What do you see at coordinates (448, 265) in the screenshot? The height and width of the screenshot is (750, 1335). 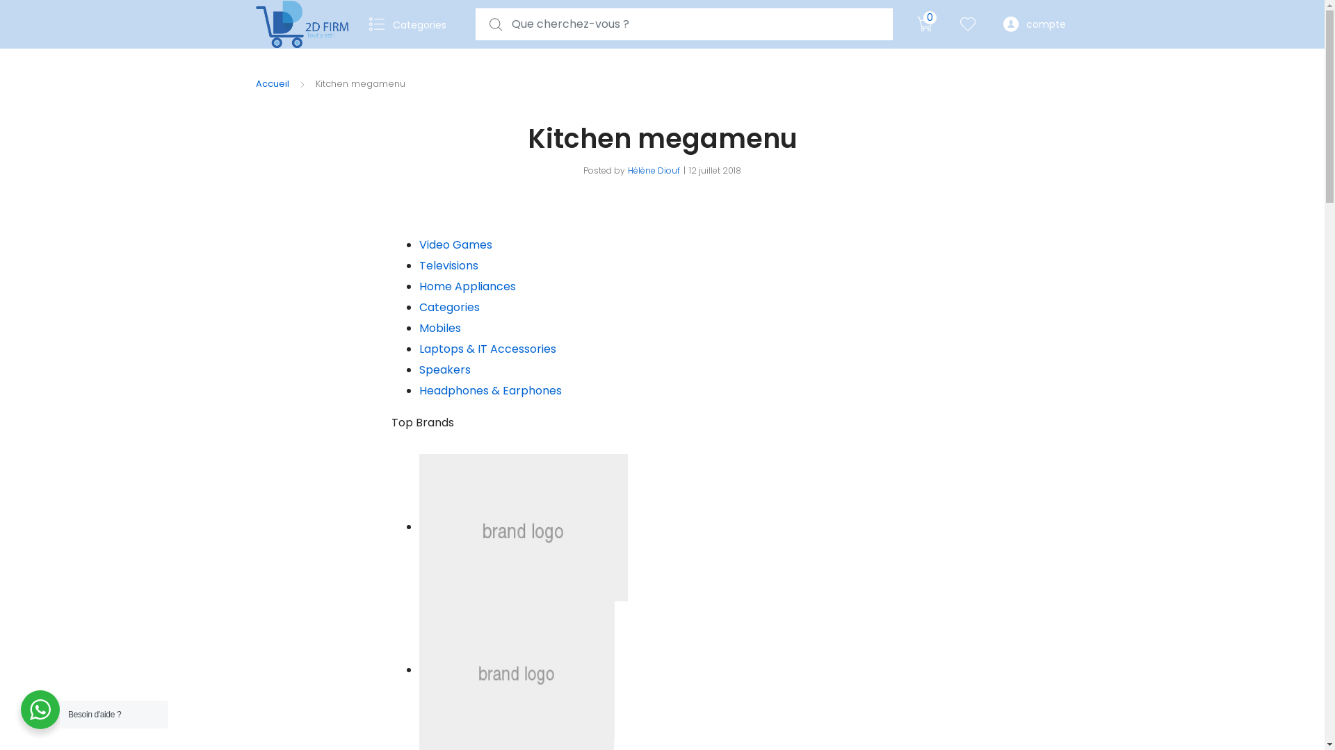 I see `Televisions` at bounding box center [448, 265].